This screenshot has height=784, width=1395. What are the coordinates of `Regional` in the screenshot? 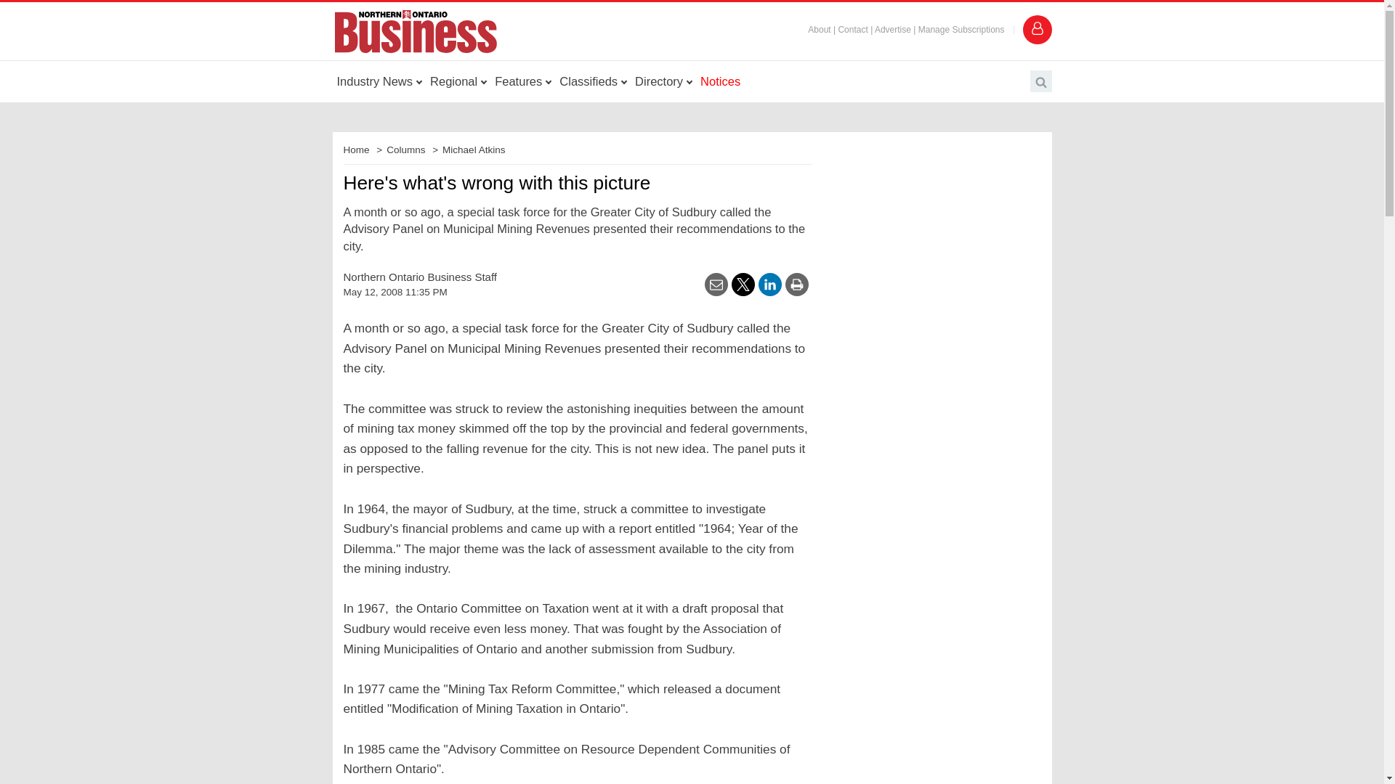 It's located at (458, 81).